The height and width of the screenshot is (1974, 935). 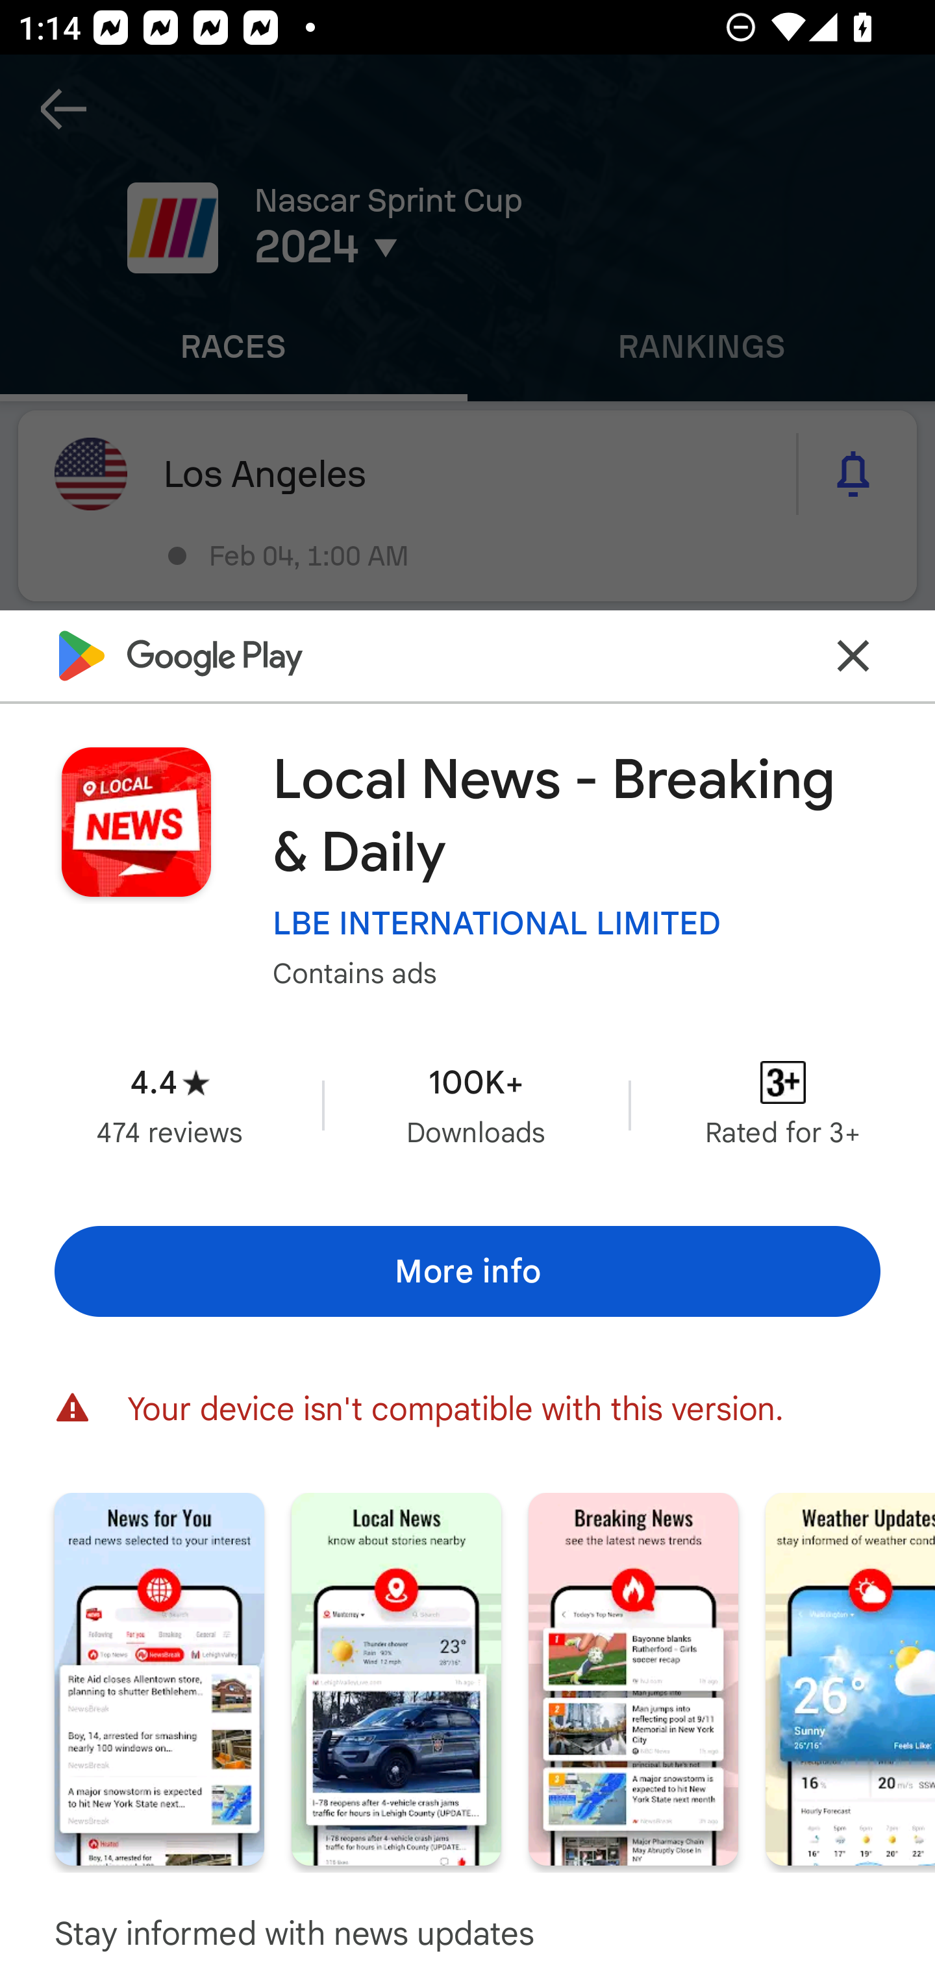 What do you see at coordinates (853, 655) in the screenshot?
I see `Close` at bounding box center [853, 655].